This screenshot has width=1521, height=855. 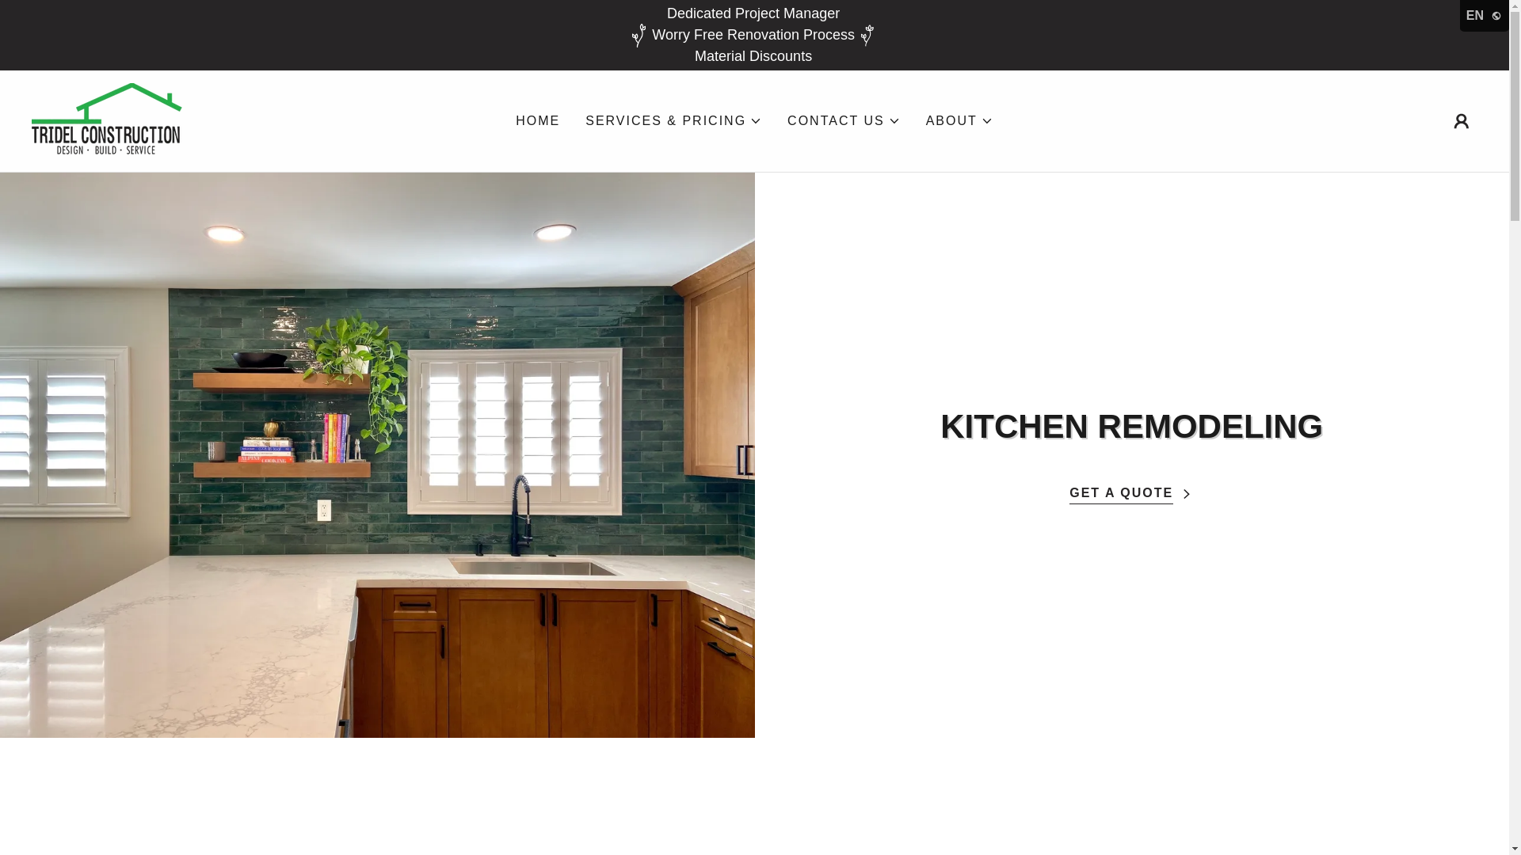 I want to click on Tridel Construction , so click(x=107, y=120).